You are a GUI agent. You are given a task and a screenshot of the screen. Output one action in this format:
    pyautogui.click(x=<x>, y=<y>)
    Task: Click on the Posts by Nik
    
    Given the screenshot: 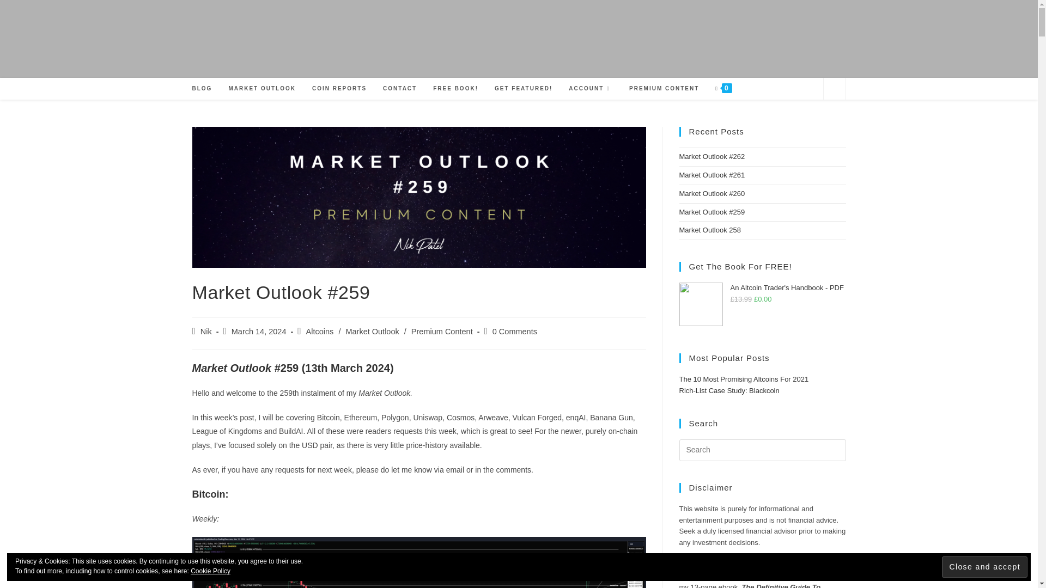 What is the action you would take?
    pyautogui.click(x=206, y=331)
    